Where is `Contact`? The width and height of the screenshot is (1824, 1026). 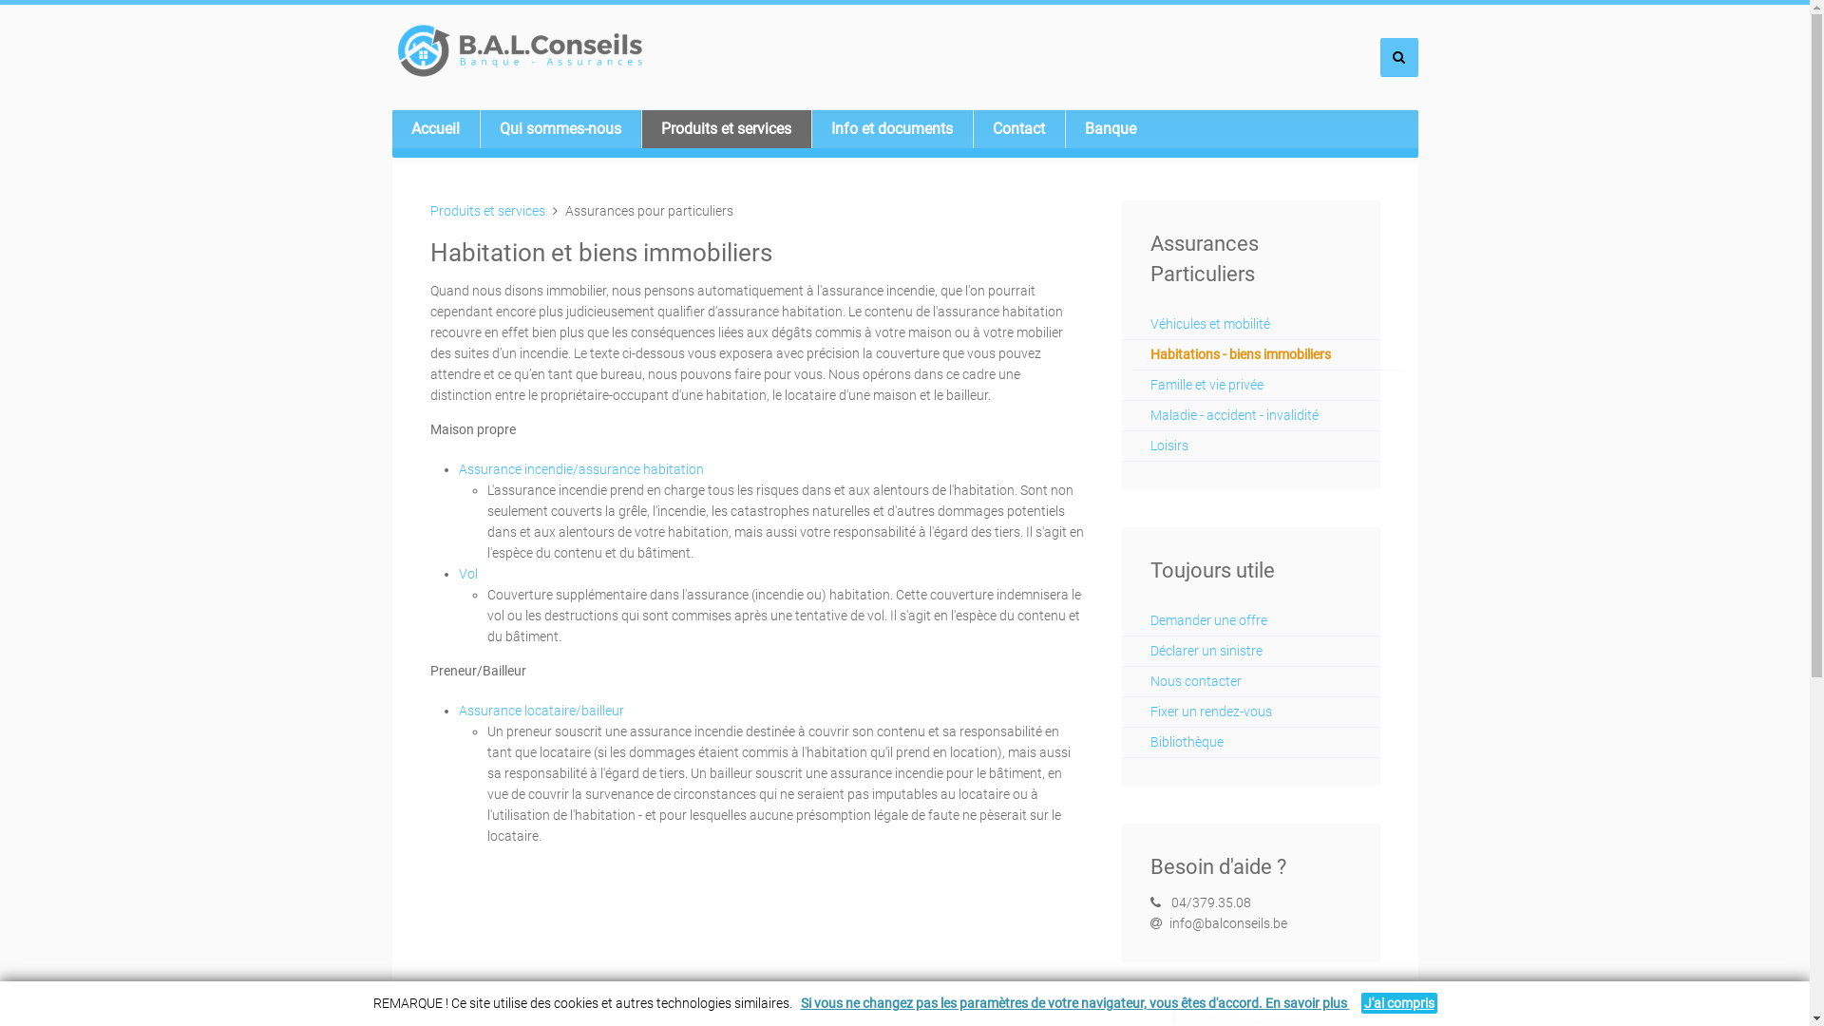
Contact is located at coordinates (1018, 129).